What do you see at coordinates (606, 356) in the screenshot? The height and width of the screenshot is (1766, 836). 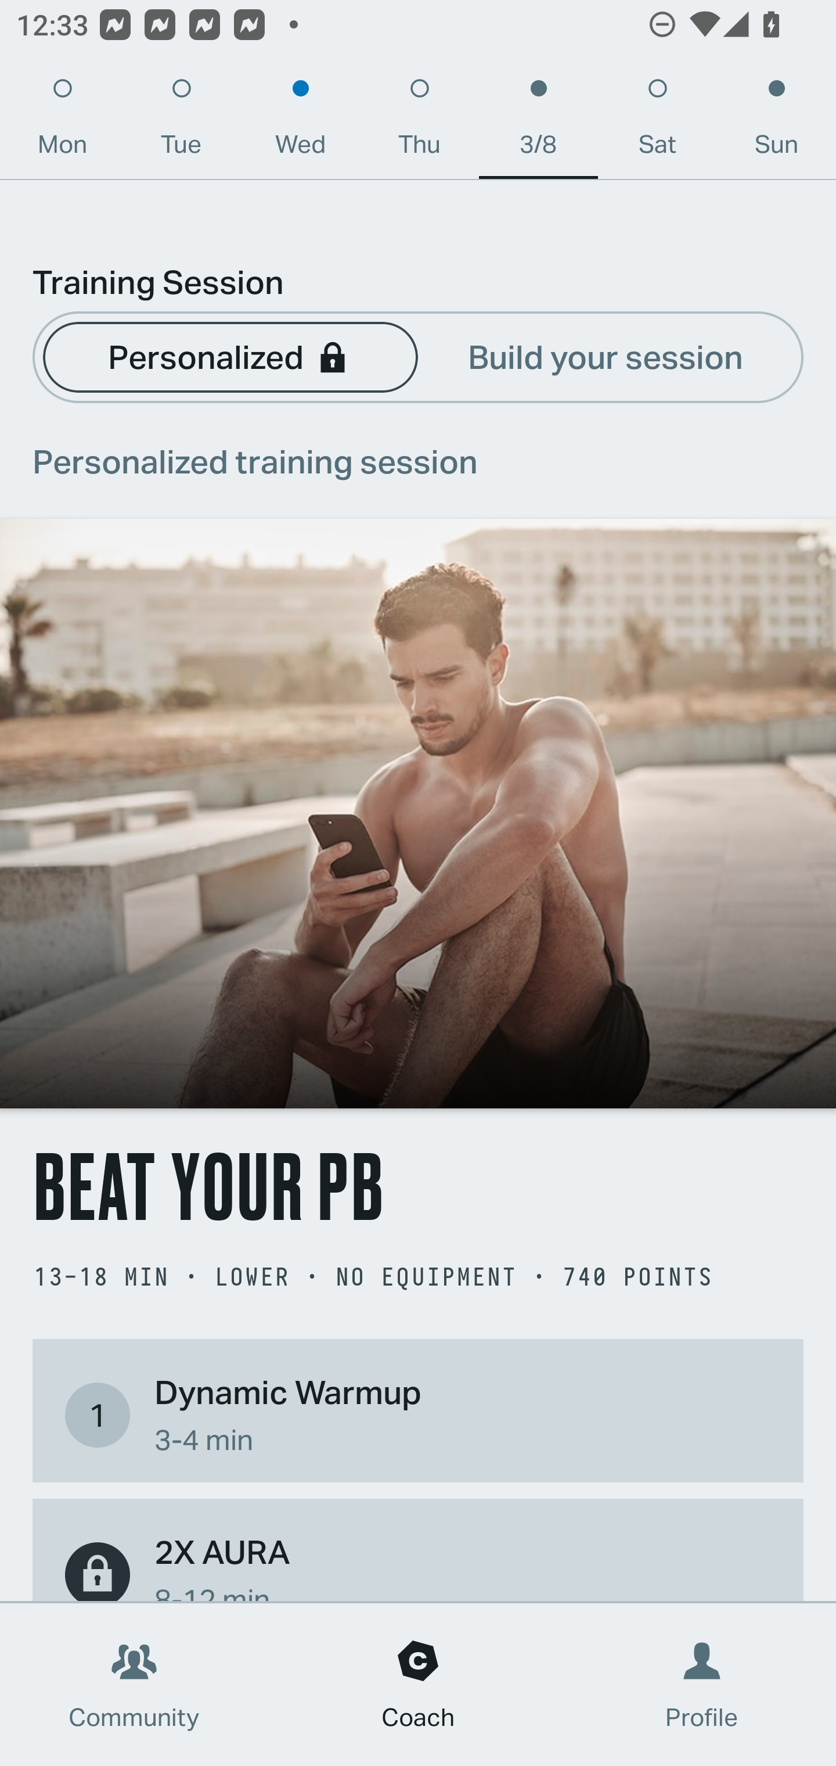 I see `Build your session` at bounding box center [606, 356].